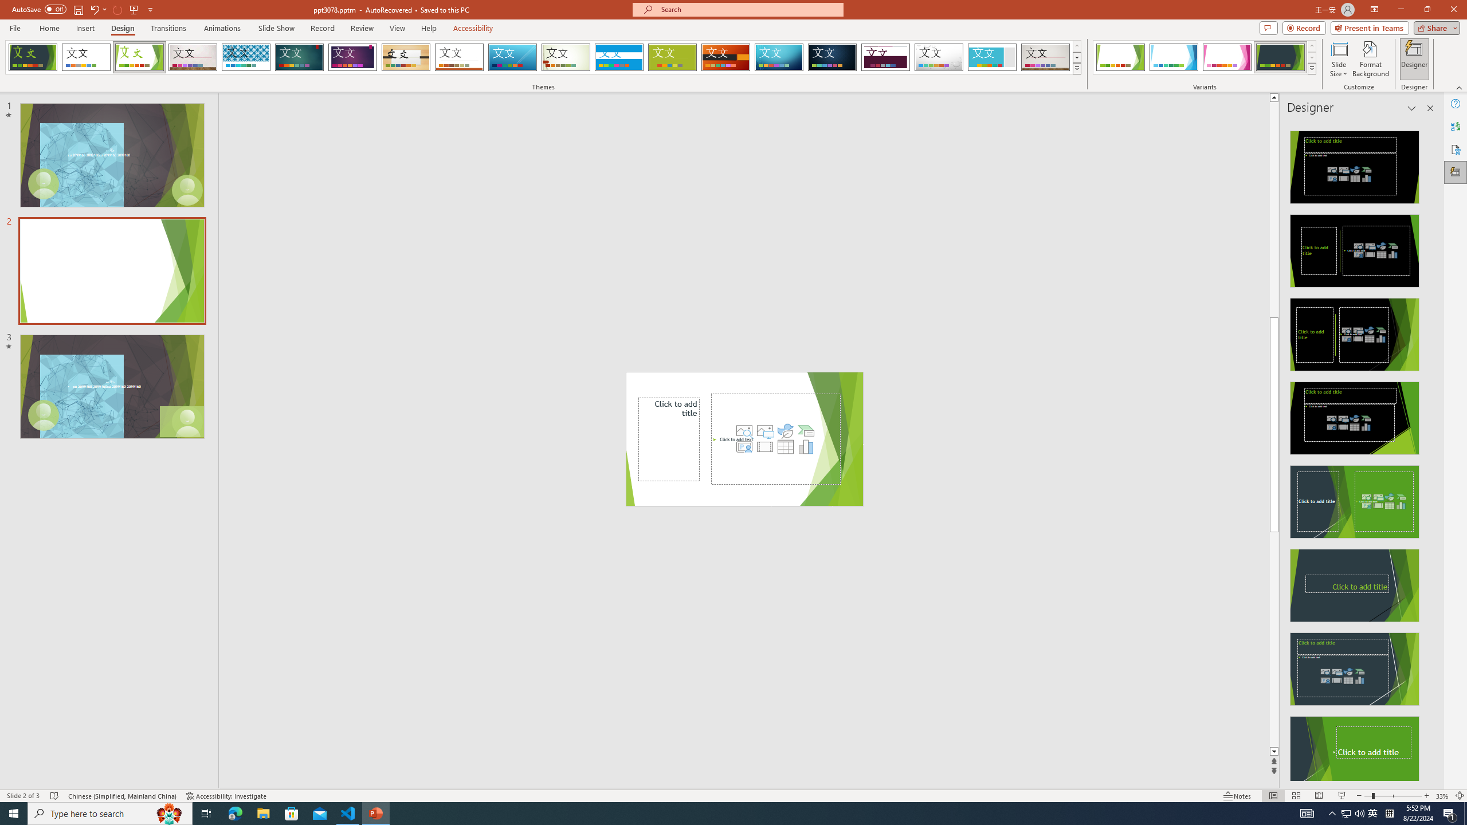  I want to click on Stock Images, so click(744, 431).